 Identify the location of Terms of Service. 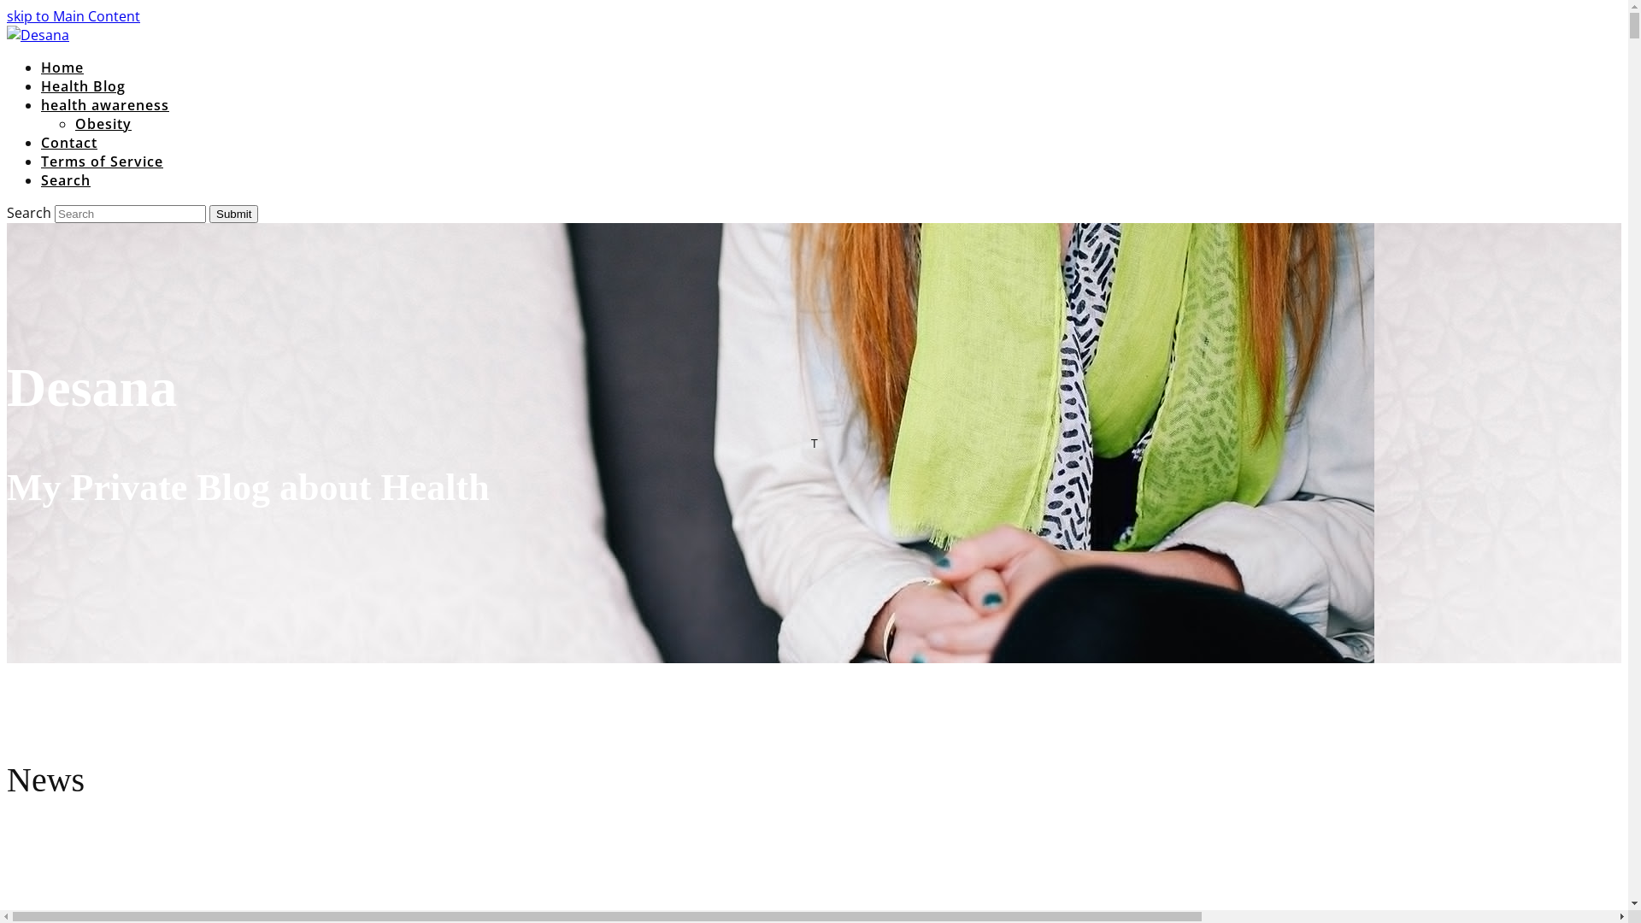
(103, 162).